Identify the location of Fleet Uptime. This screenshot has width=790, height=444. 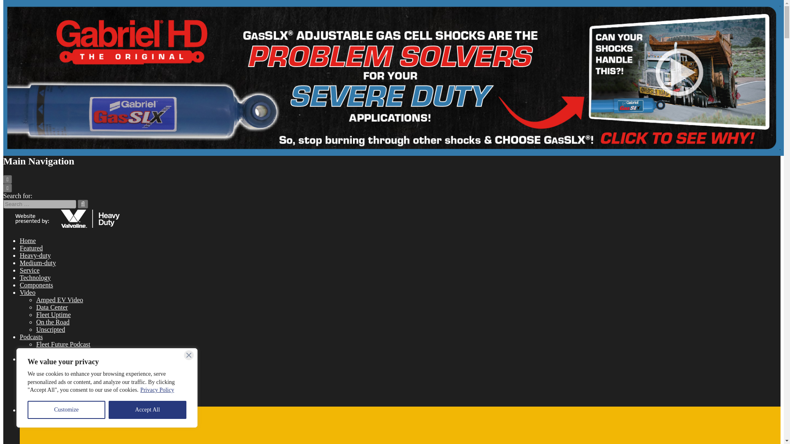
(53, 315).